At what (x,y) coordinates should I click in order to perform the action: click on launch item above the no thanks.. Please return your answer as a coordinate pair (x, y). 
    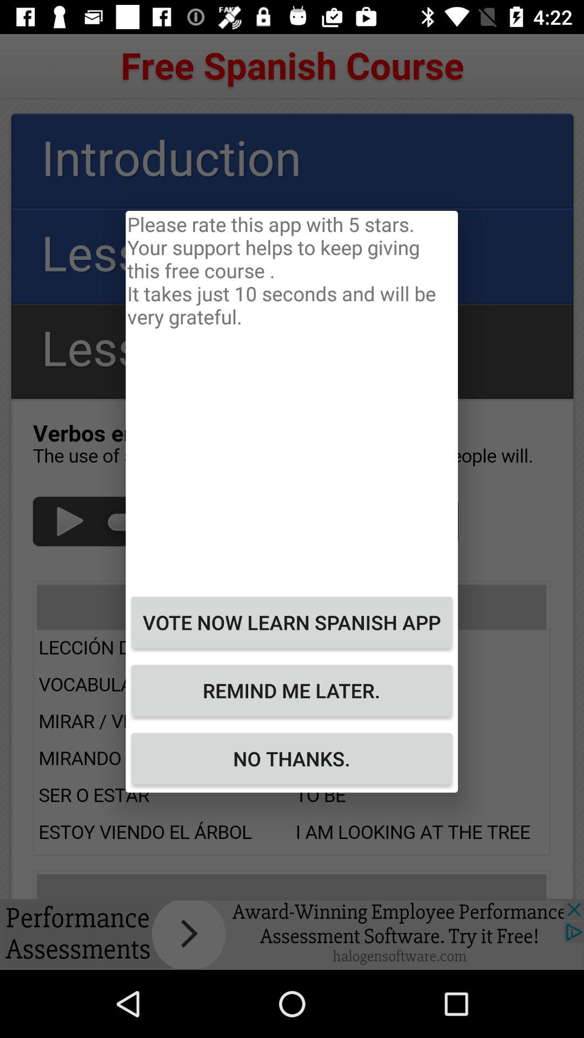
    Looking at the image, I should click on (291, 690).